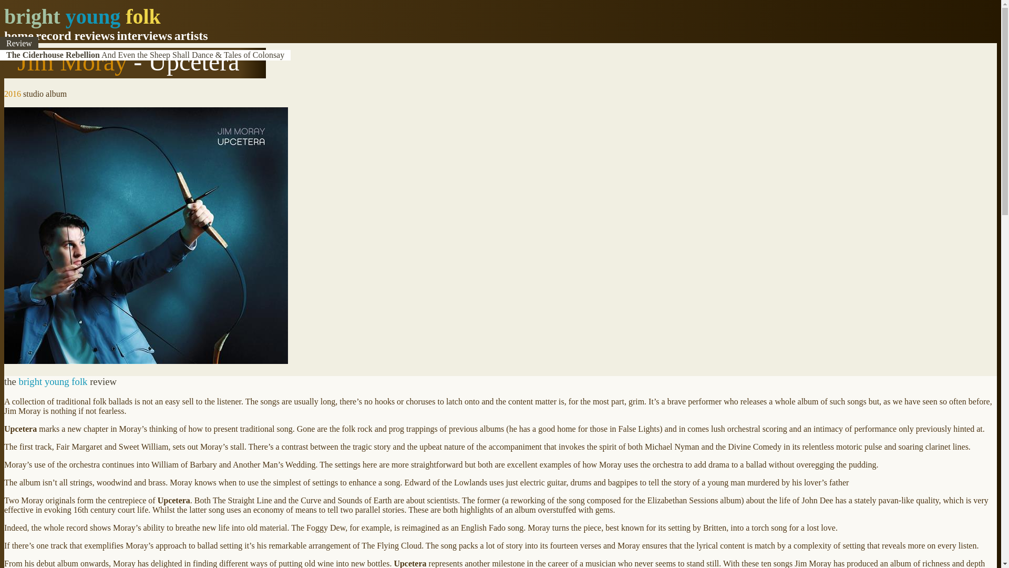 The height and width of the screenshot is (568, 1009). What do you see at coordinates (144, 36) in the screenshot?
I see `interviews` at bounding box center [144, 36].